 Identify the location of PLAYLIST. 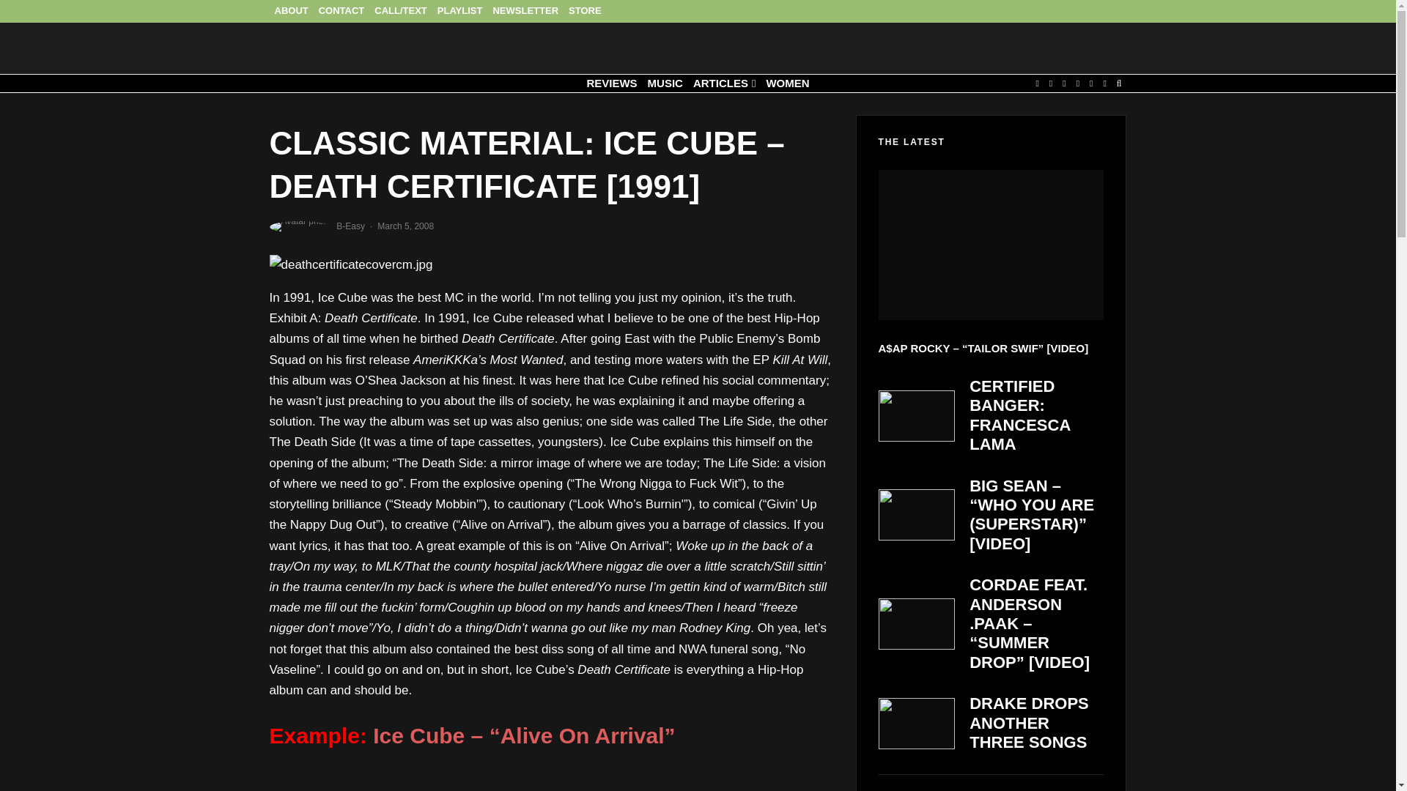
(460, 12).